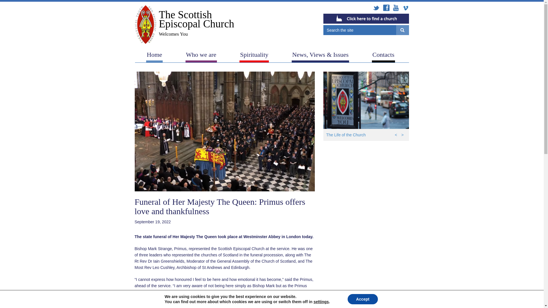 The height and width of the screenshot is (308, 548). I want to click on The Life of the Church, so click(366, 135).